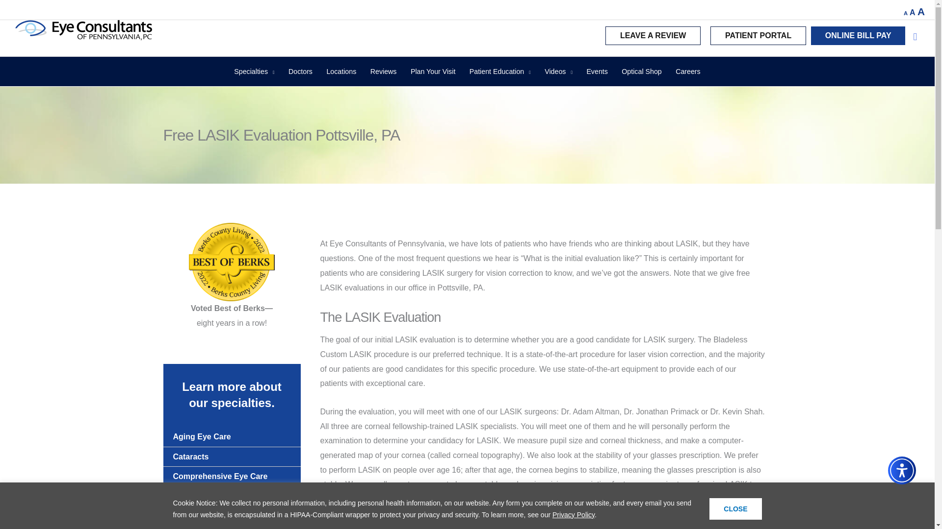 This screenshot has height=529, width=942. Describe the element at coordinates (758, 35) in the screenshot. I see `PATIENT PORTAL` at that location.